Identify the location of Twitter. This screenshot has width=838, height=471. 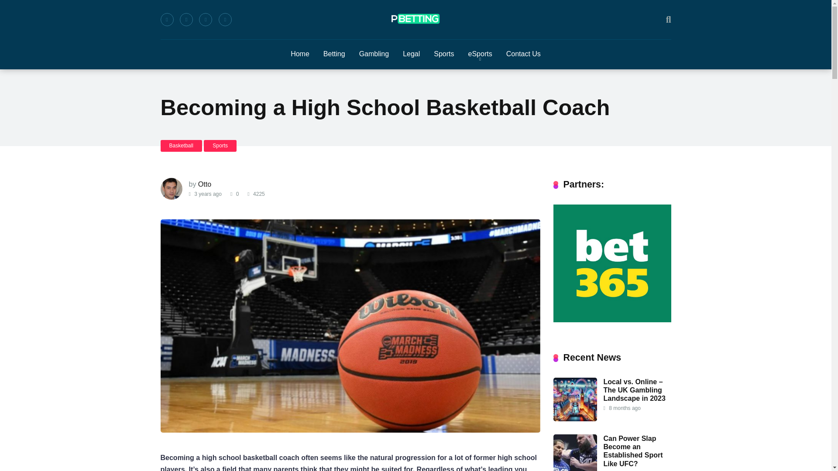
(186, 20).